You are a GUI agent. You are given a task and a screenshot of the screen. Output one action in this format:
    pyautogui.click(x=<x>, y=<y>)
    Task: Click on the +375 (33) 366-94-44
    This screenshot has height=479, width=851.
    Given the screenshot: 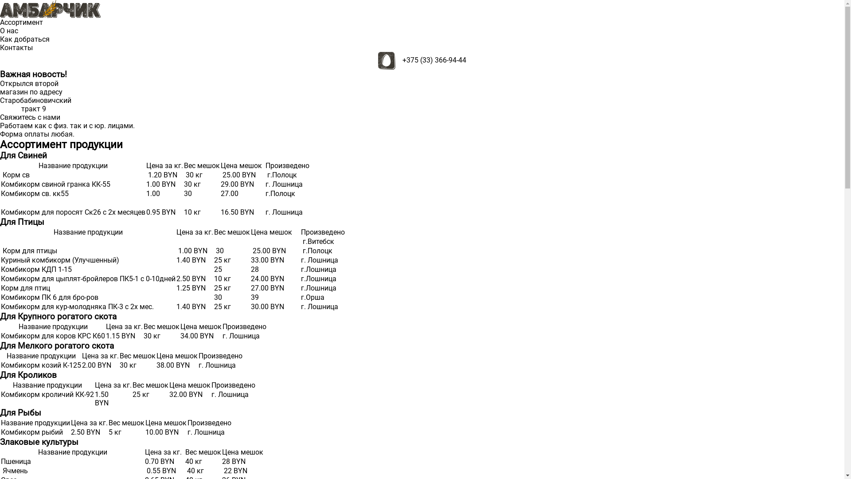 What is the action you would take?
    pyautogui.click(x=434, y=60)
    